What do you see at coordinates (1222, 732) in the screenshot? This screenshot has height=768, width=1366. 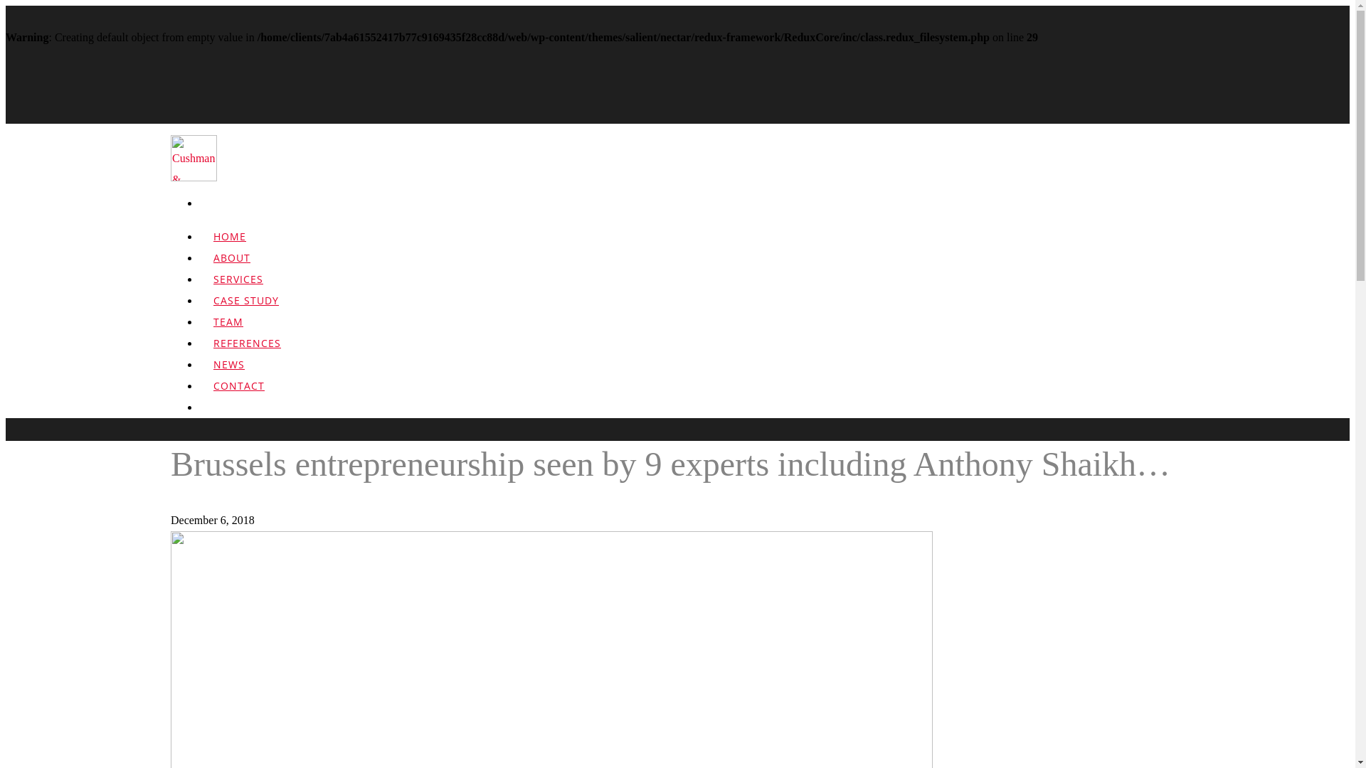 I see `GO TO CORPORATE WEBSITE` at bounding box center [1222, 732].